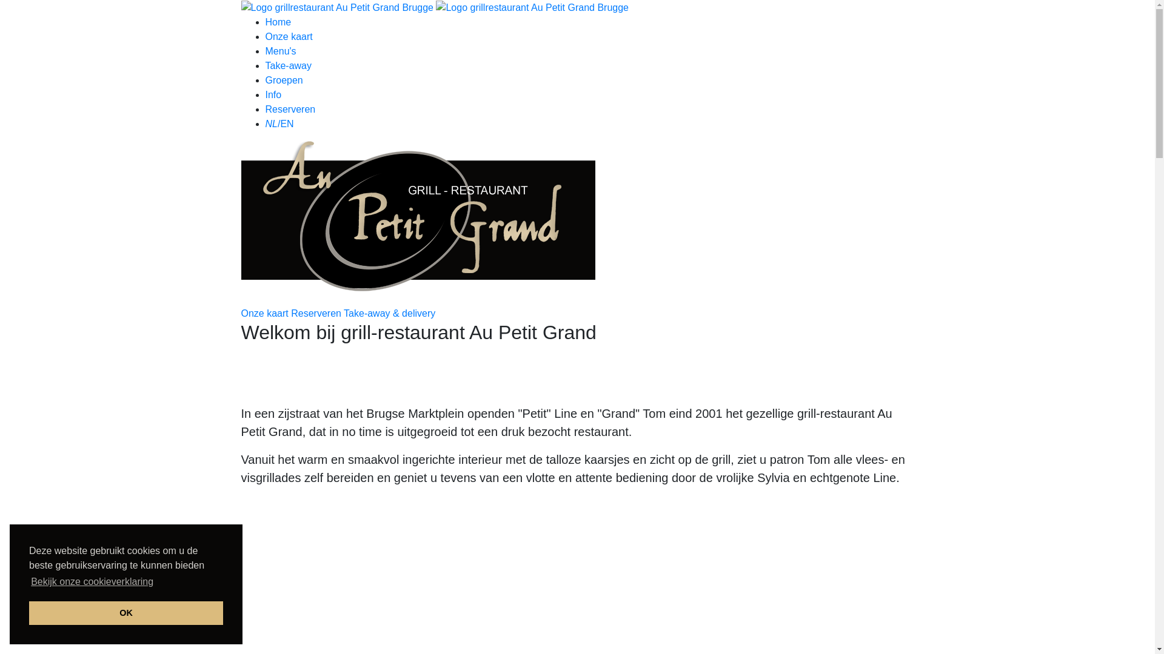  What do you see at coordinates (590, 81) in the screenshot?
I see `Groepen` at bounding box center [590, 81].